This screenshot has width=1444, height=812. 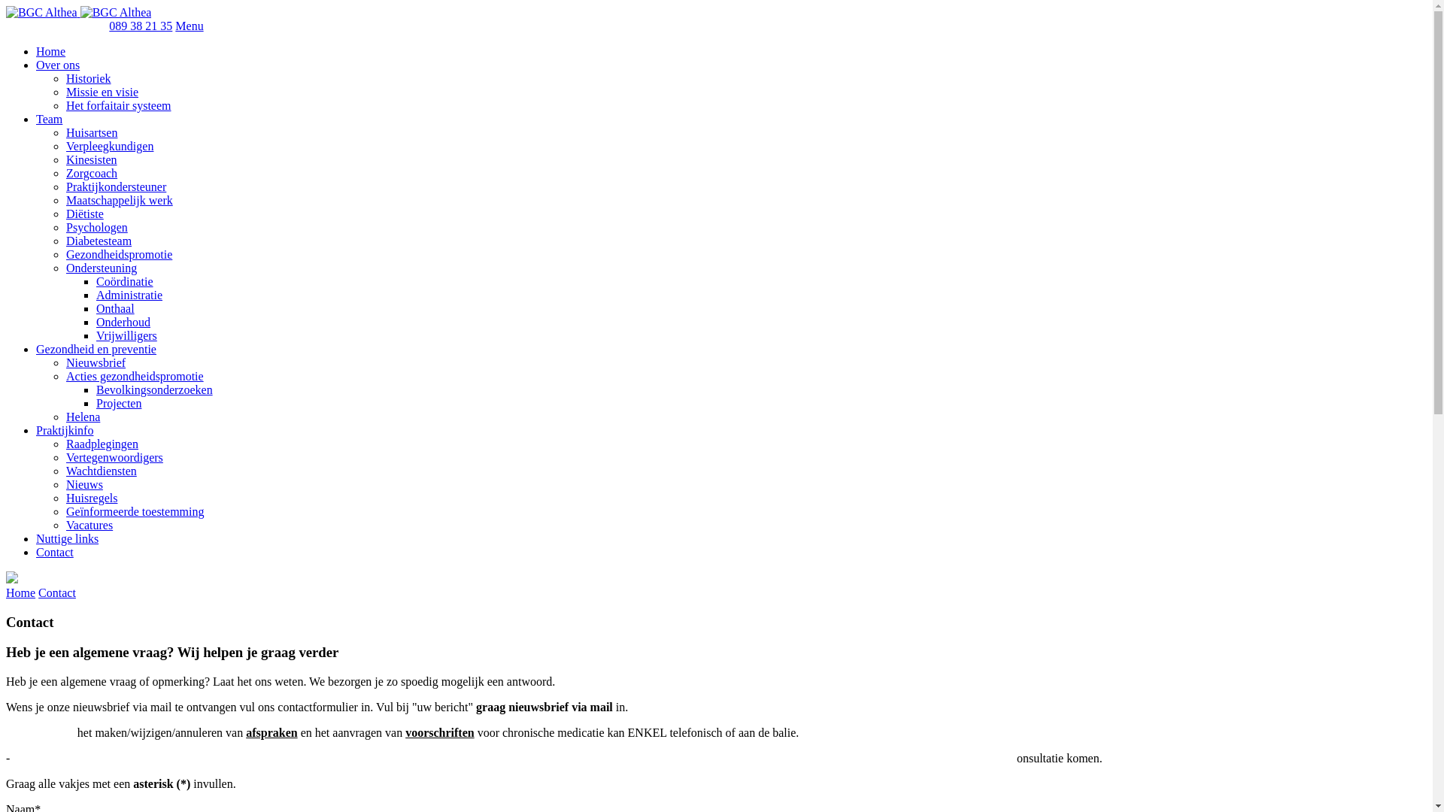 I want to click on Onthaal, so click(x=116, y=308).